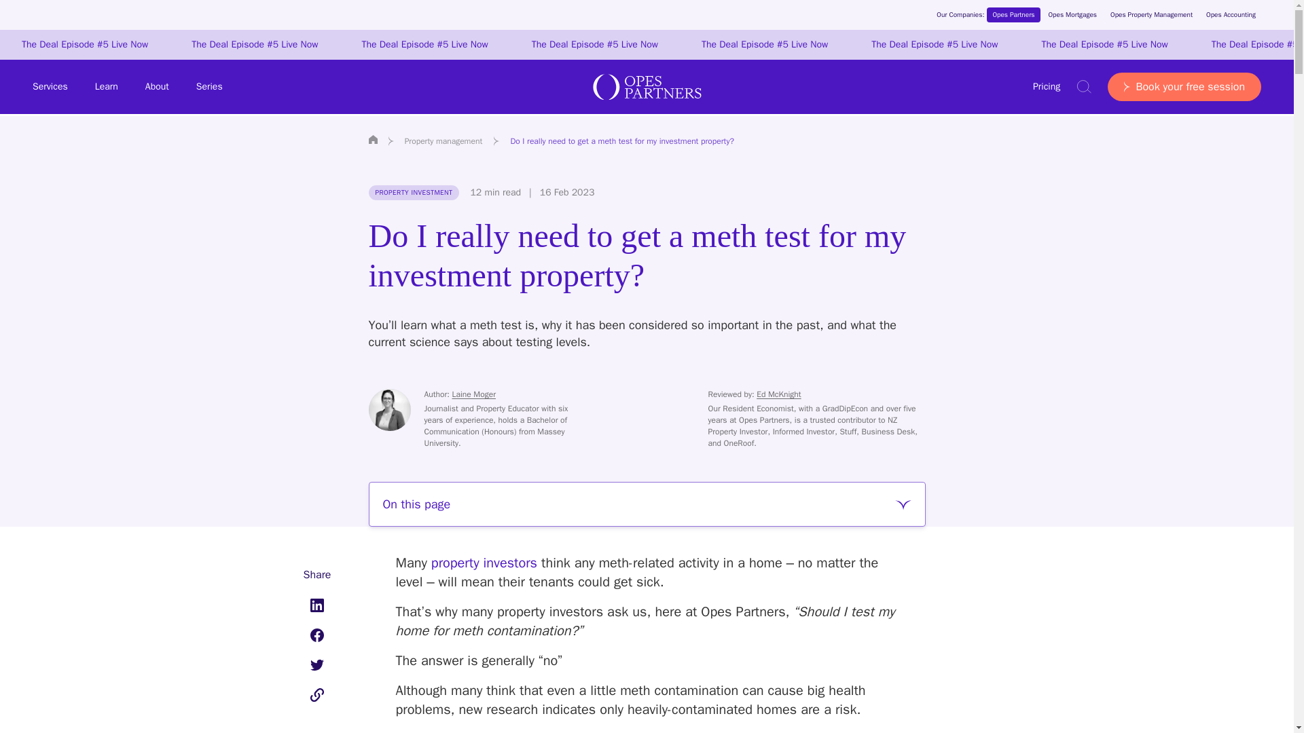 The height and width of the screenshot is (733, 1304). What do you see at coordinates (209, 87) in the screenshot?
I see `Series` at bounding box center [209, 87].